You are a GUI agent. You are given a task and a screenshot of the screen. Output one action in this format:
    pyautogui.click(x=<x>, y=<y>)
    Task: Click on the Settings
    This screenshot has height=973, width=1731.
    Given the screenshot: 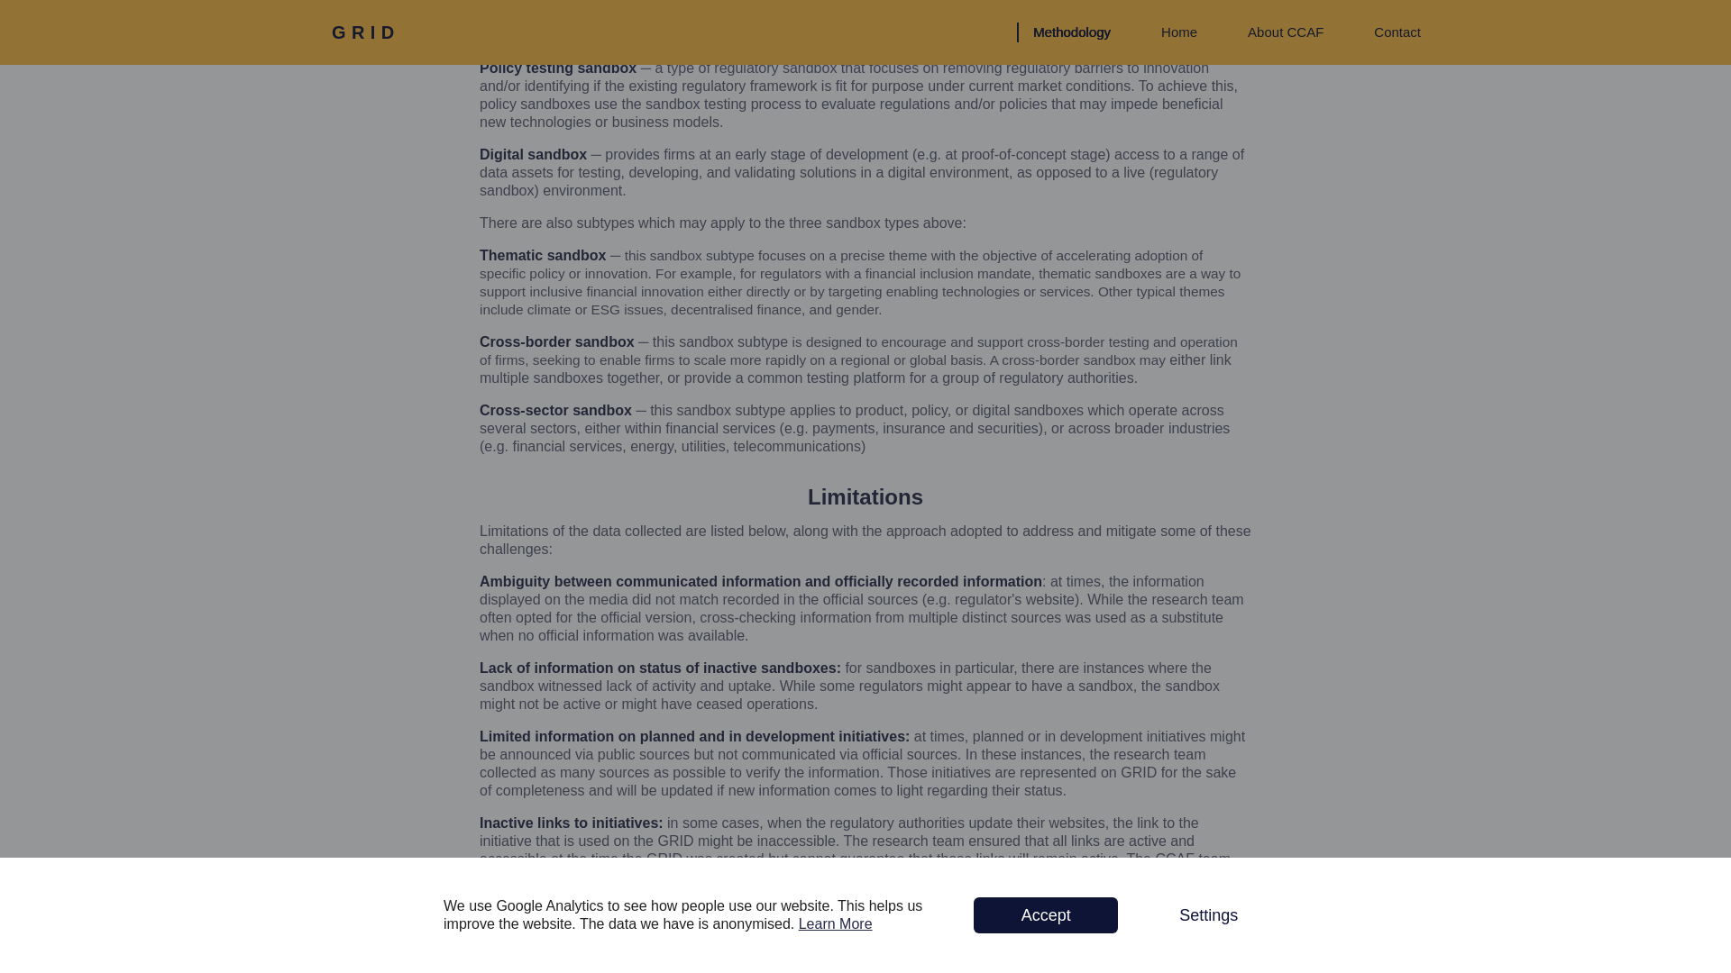 What is the action you would take?
    pyautogui.click(x=1208, y=38)
    